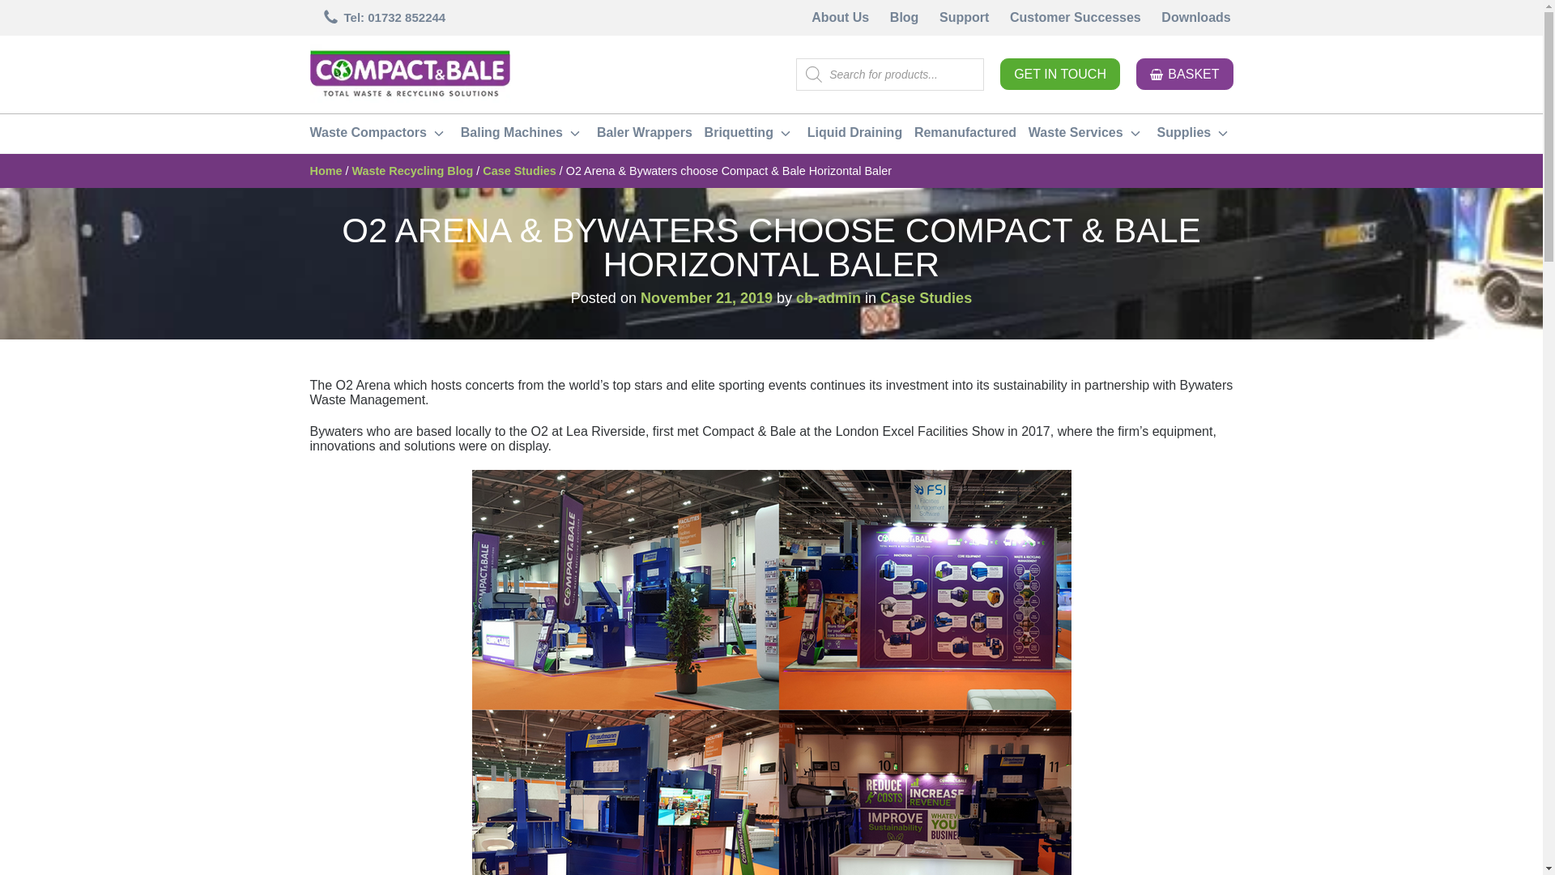 This screenshot has width=1555, height=875. I want to click on Briquetting, so click(750, 134).